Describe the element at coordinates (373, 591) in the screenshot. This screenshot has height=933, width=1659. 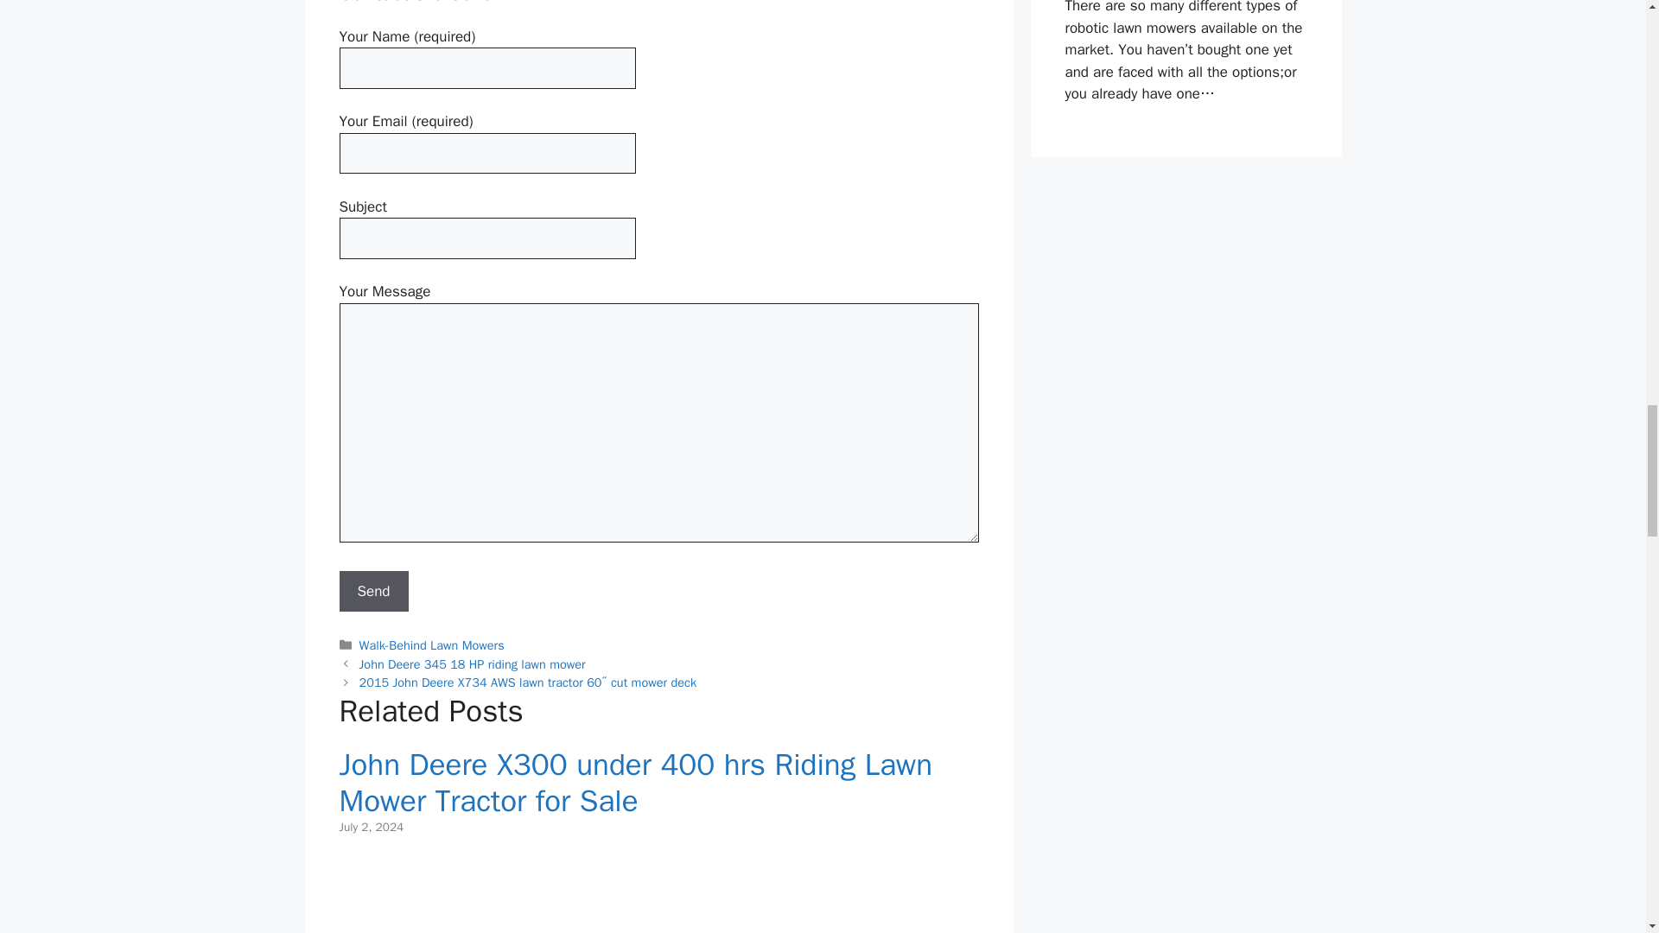
I see `Send` at that location.